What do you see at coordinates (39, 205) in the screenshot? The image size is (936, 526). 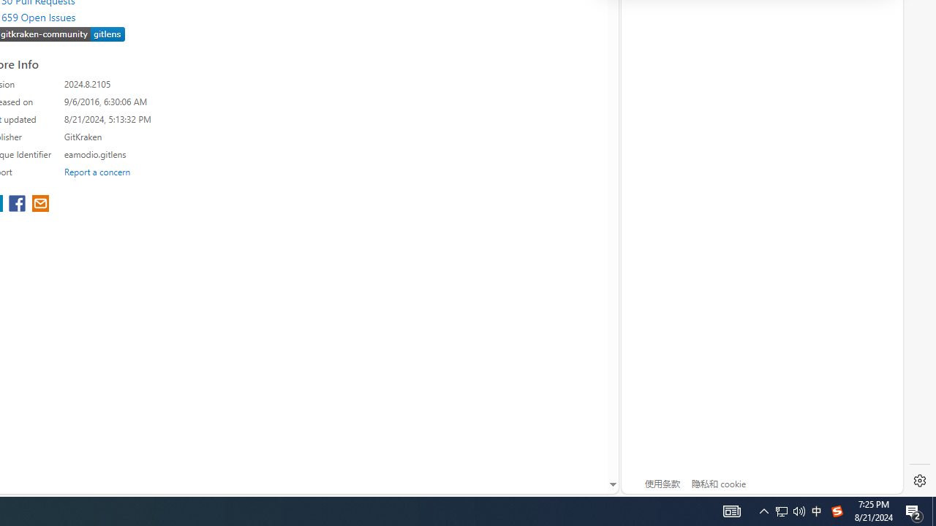 I see `share extension on email` at bounding box center [39, 205].